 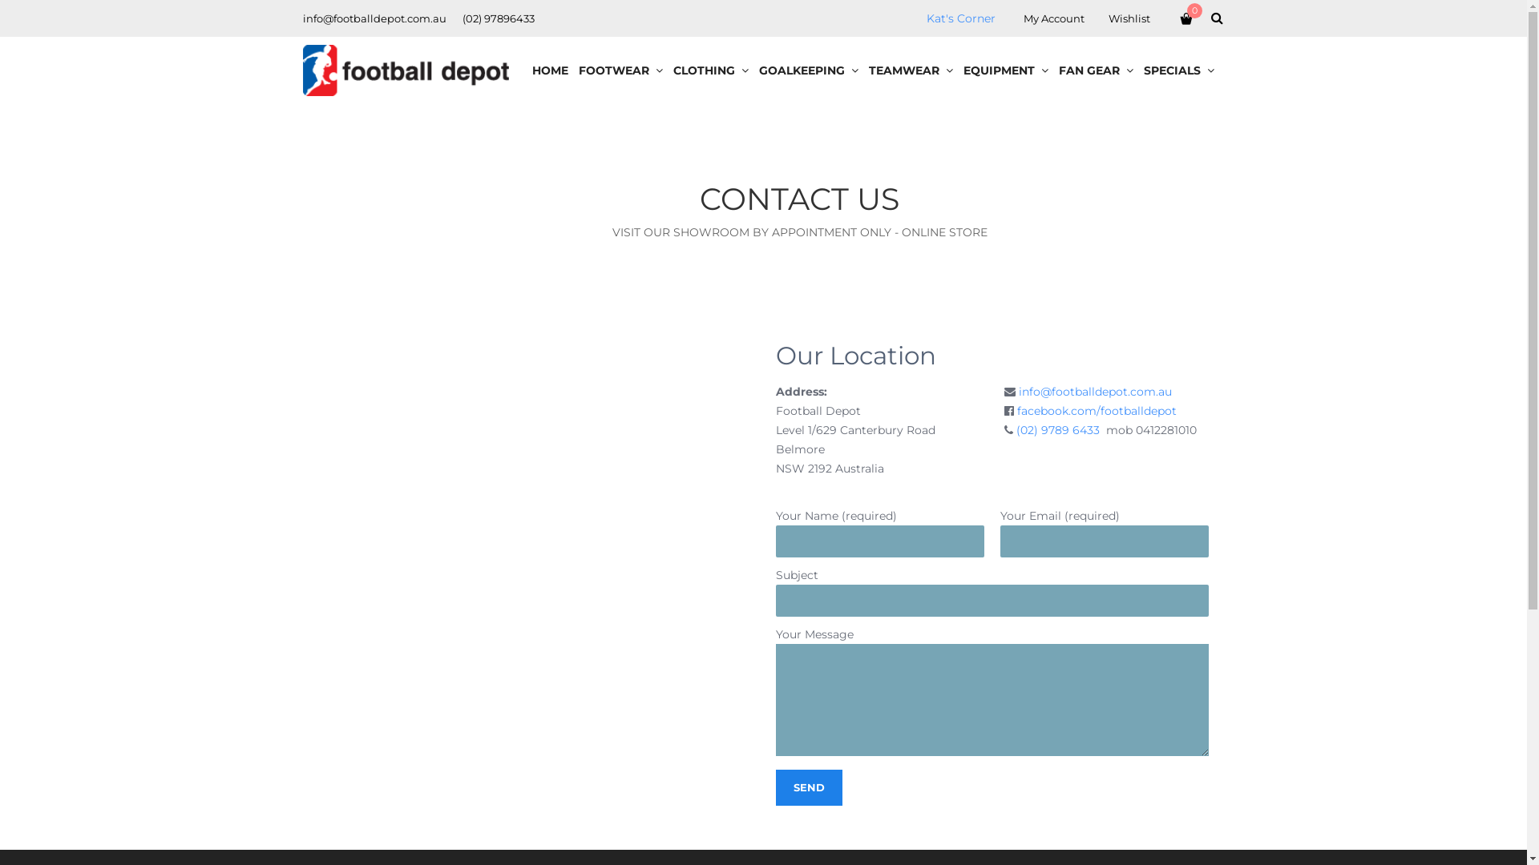 What do you see at coordinates (1129, 18) in the screenshot?
I see `Wishlist` at bounding box center [1129, 18].